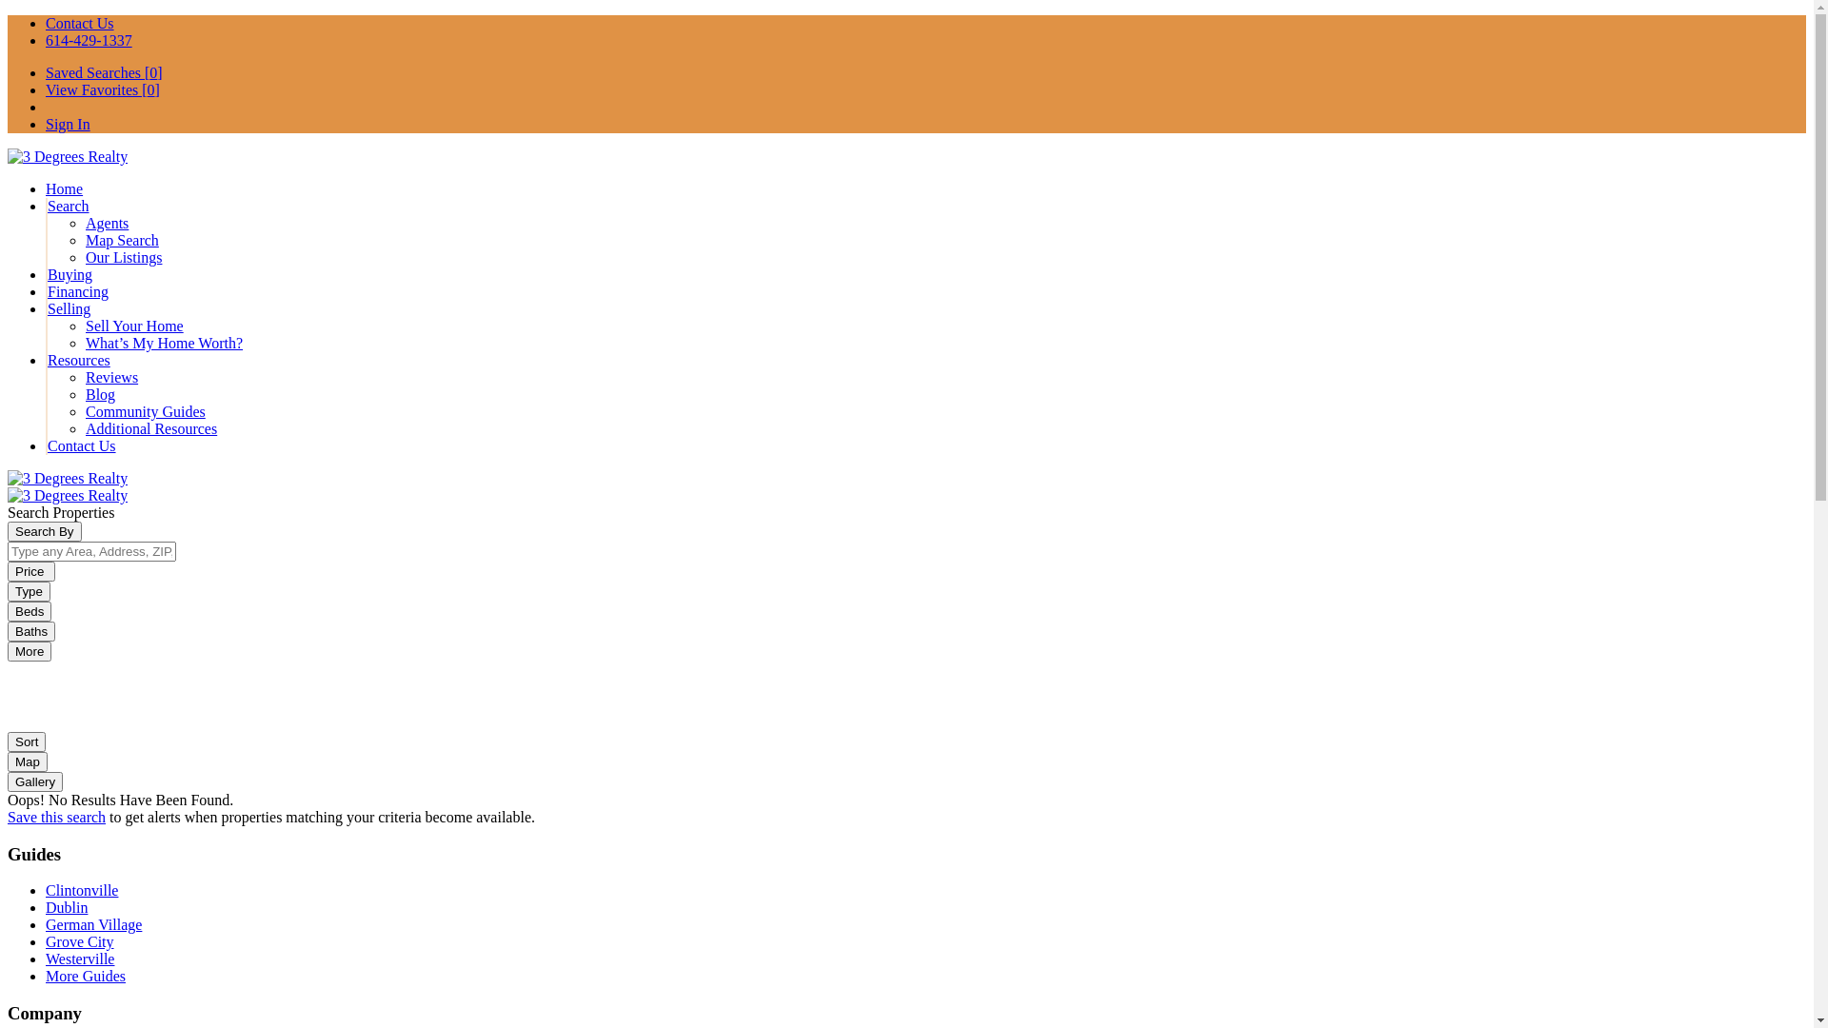 The width and height of the screenshot is (1828, 1028). What do you see at coordinates (65, 188) in the screenshot?
I see `Home` at bounding box center [65, 188].